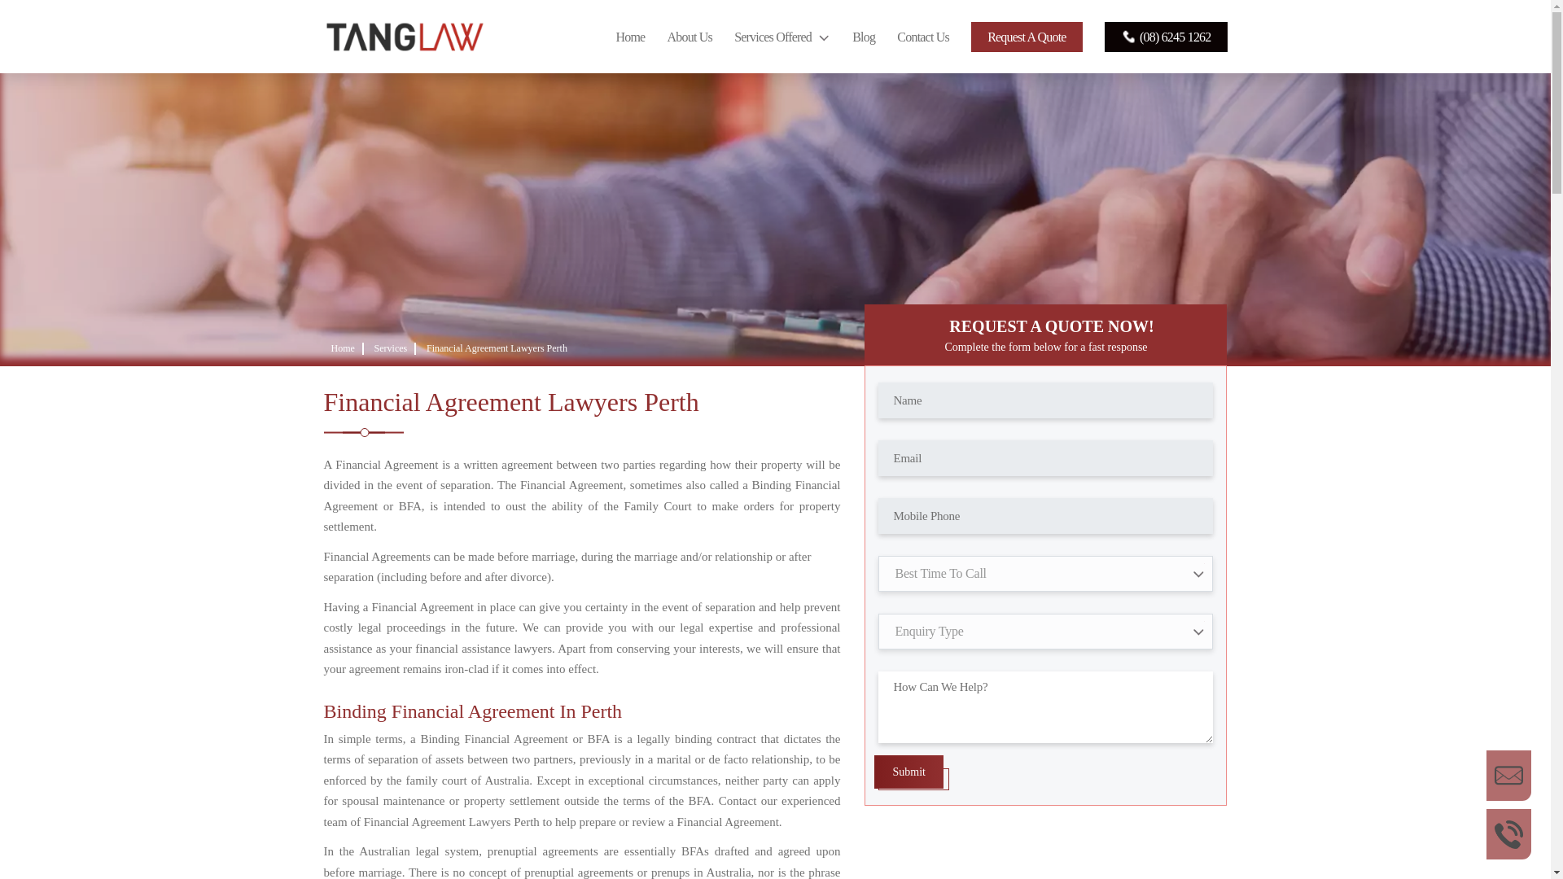  Describe the element at coordinates (863, 37) in the screenshot. I see `Blog` at that location.